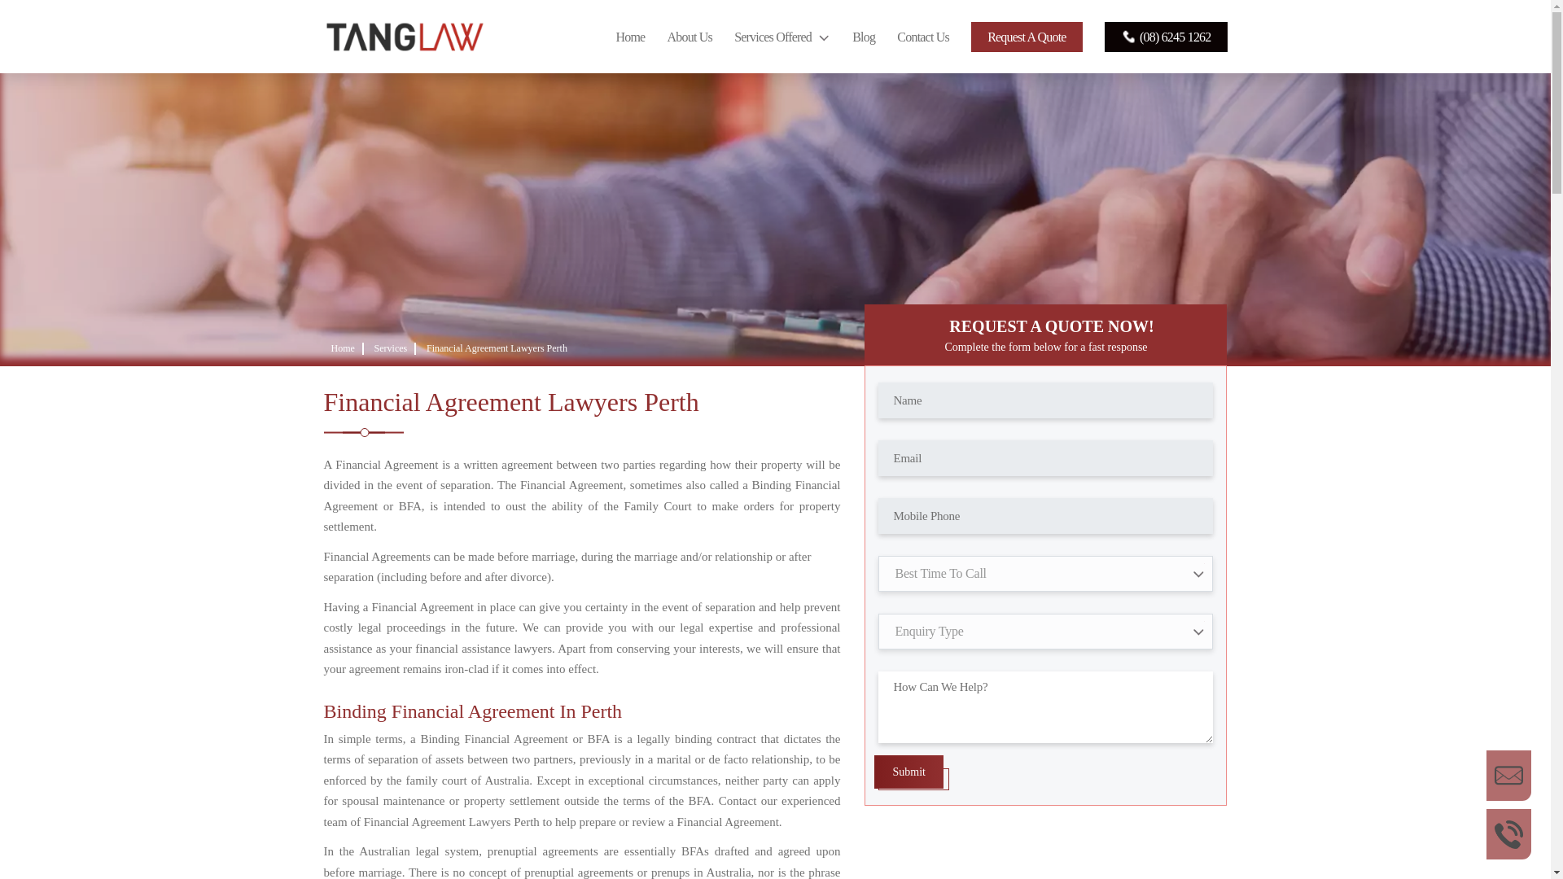  Describe the element at coordinates (863, 37) in the screenshot. I see `Blog` at that location.